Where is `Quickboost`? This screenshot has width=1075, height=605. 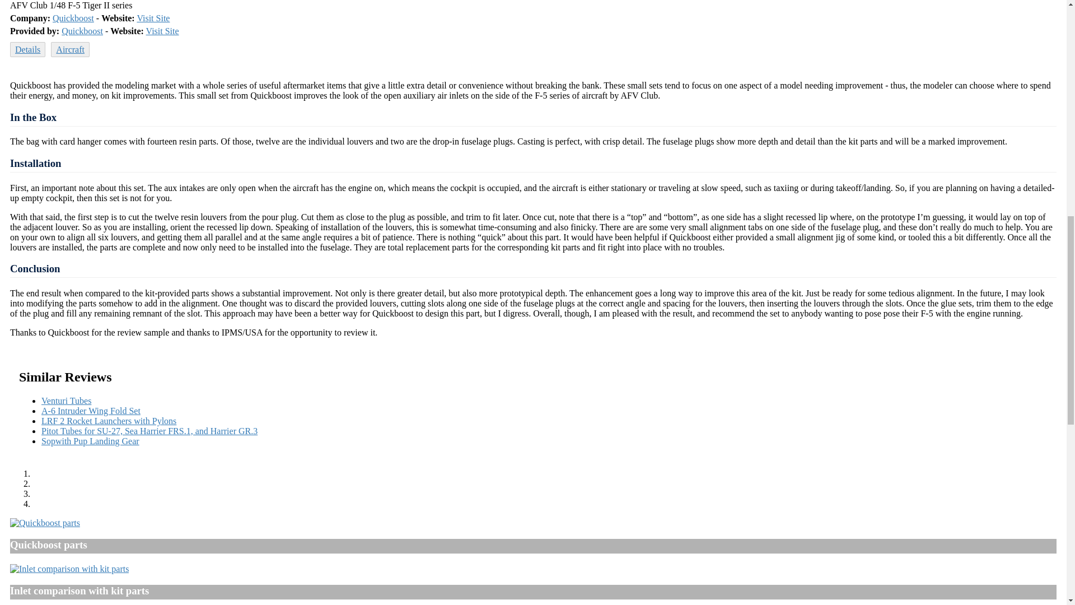
Quickboost is located at coordinates (82, 31).